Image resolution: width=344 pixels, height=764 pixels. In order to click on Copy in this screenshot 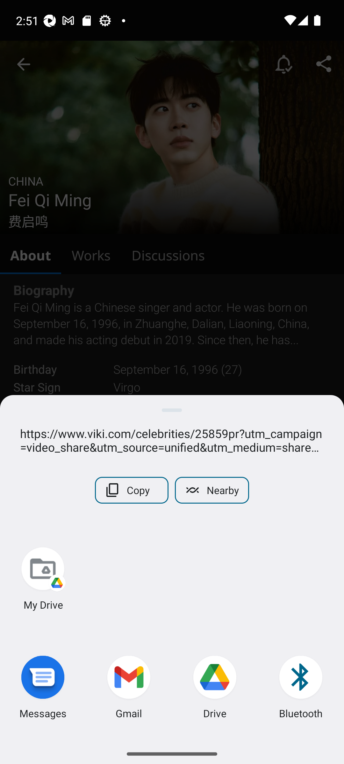, I will do `click(132, 490)`.